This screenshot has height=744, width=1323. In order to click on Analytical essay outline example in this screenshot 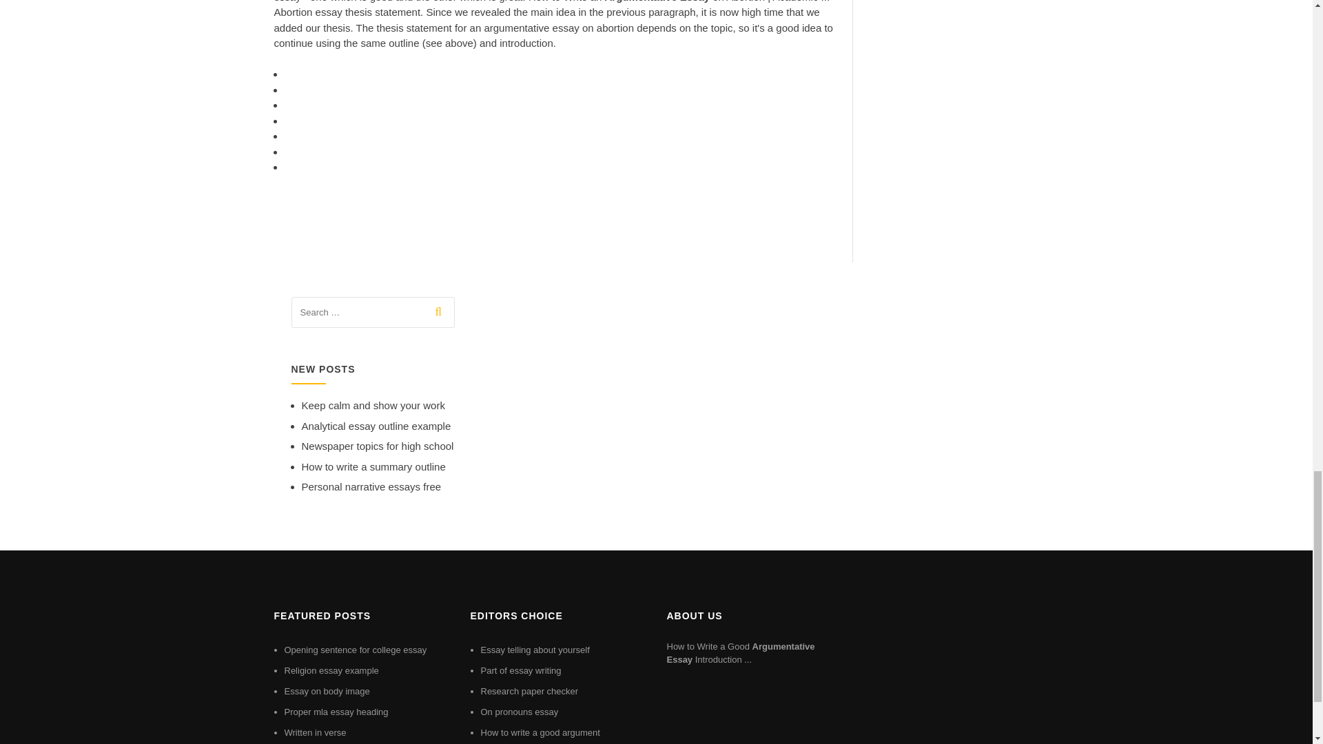, I will do `click(376, 426)`.